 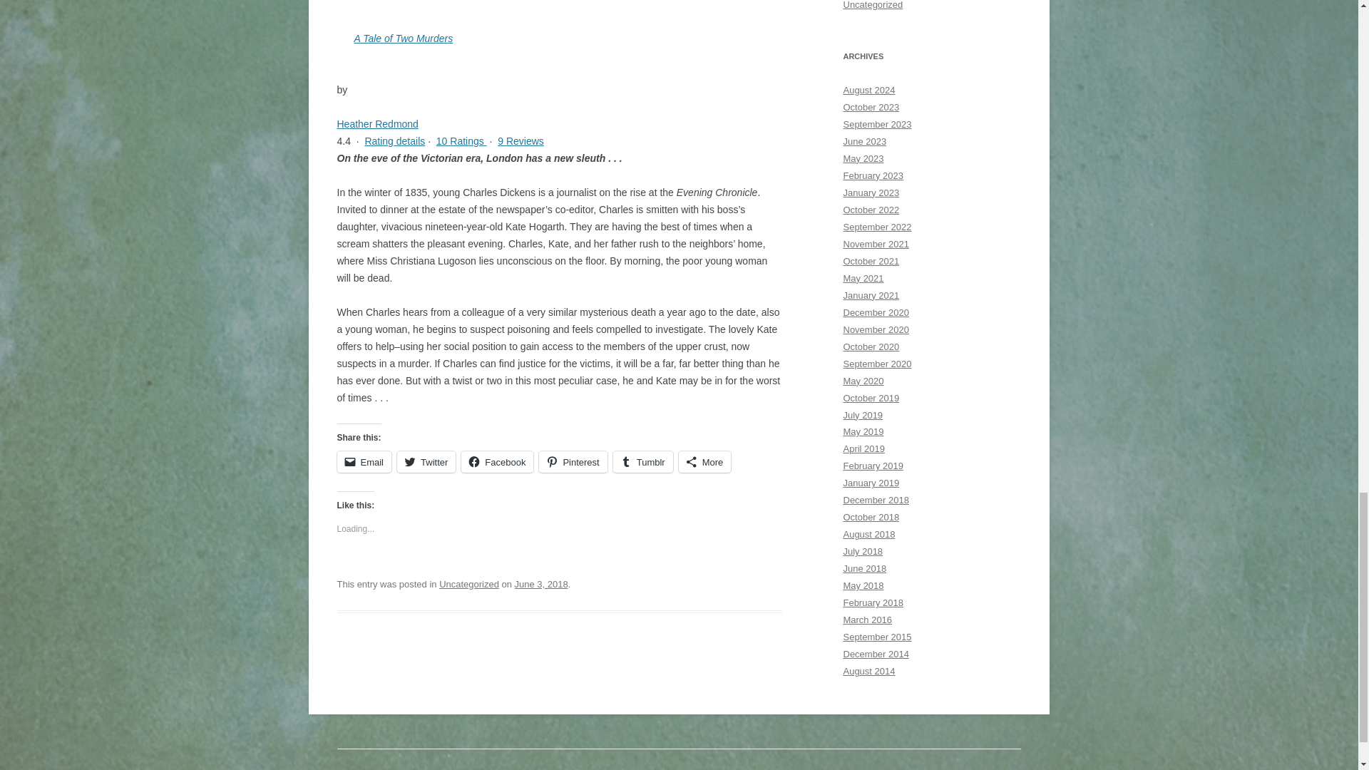 What do you see at coordinates (403, 38) in the screenshot?
I see `A Tale of Two Murders` at bounding box center [403, 38].